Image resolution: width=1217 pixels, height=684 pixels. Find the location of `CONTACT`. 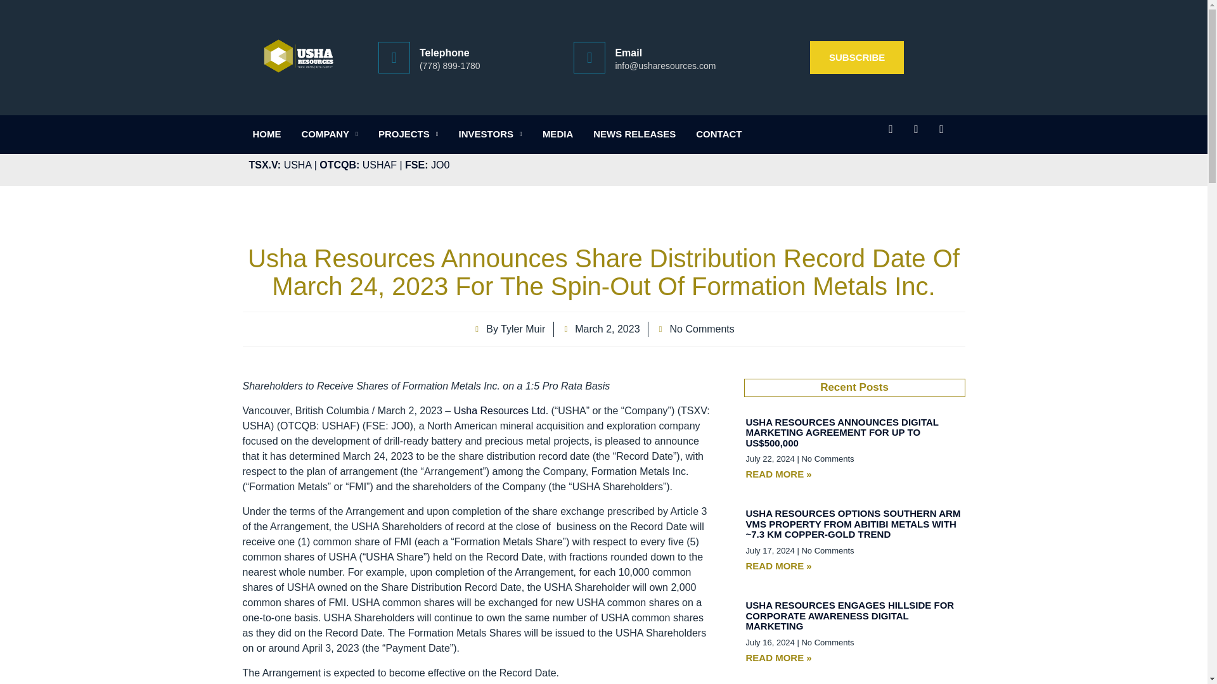

CONTACT is located at coordinates (719, 134).